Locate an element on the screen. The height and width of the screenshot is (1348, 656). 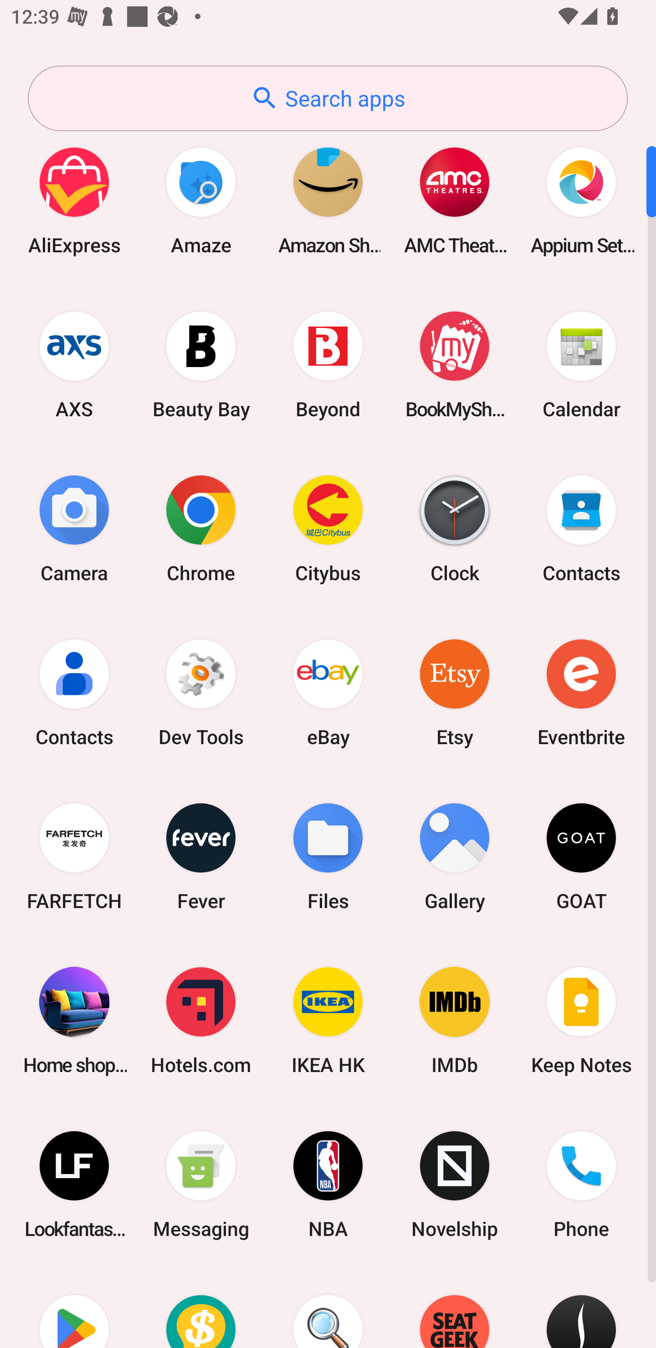
BookMyShow is located at coordinates (455, 364).